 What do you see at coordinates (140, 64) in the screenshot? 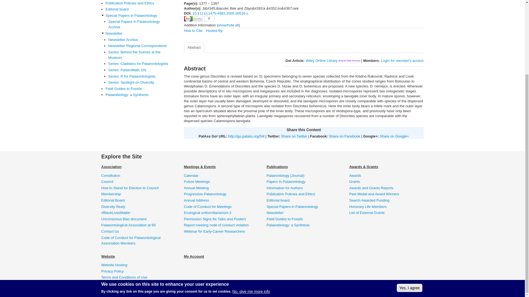
I see `Series: Cladistics for Palaeontologists` at bounding box center [140, 64].